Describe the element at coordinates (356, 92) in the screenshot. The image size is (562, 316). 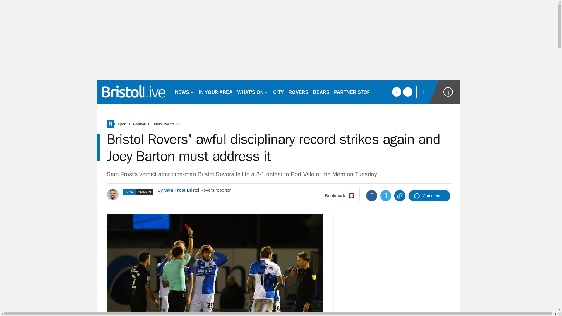
I see `PARTNER STORIES` at that location.